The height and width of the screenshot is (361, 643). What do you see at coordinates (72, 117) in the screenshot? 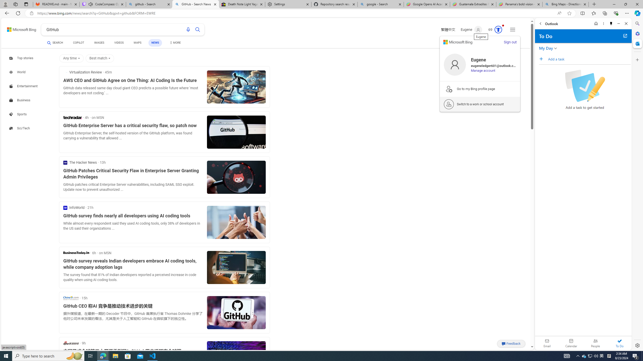
I see `TechRadar` at bounding box center [72, 117].